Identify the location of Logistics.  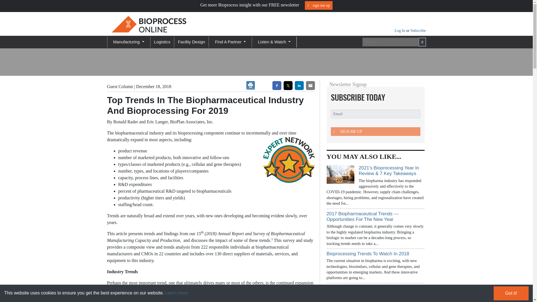
(162, 42).